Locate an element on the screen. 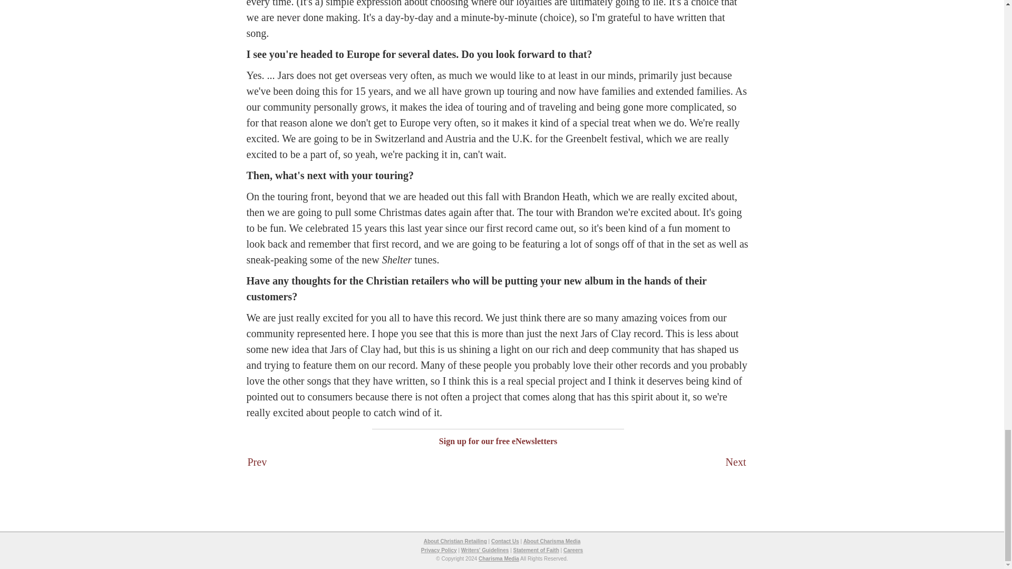  About Charisma Media is located at coordinates (551, 541).